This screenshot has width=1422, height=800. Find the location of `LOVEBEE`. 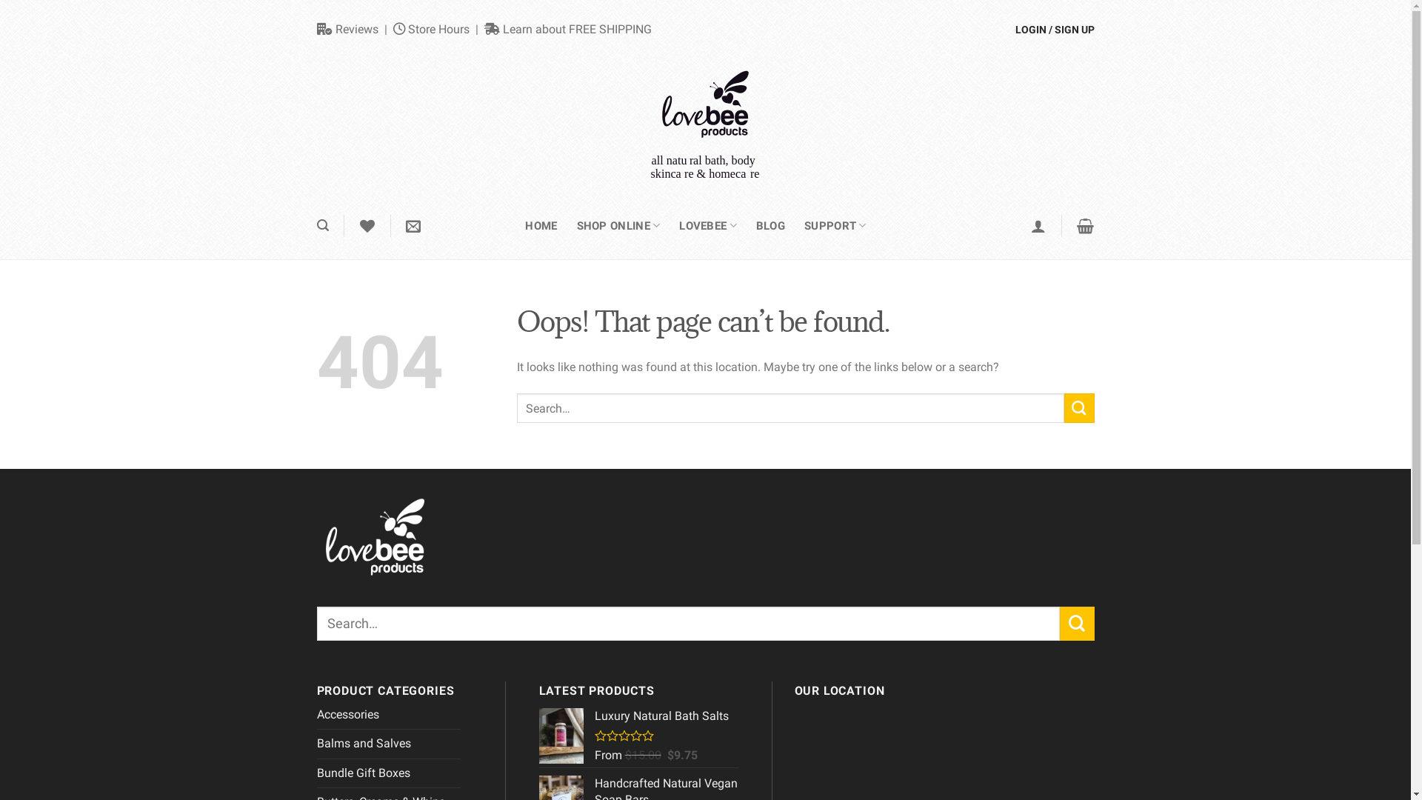

LOVEBEE is located at coordinates (708, 226).